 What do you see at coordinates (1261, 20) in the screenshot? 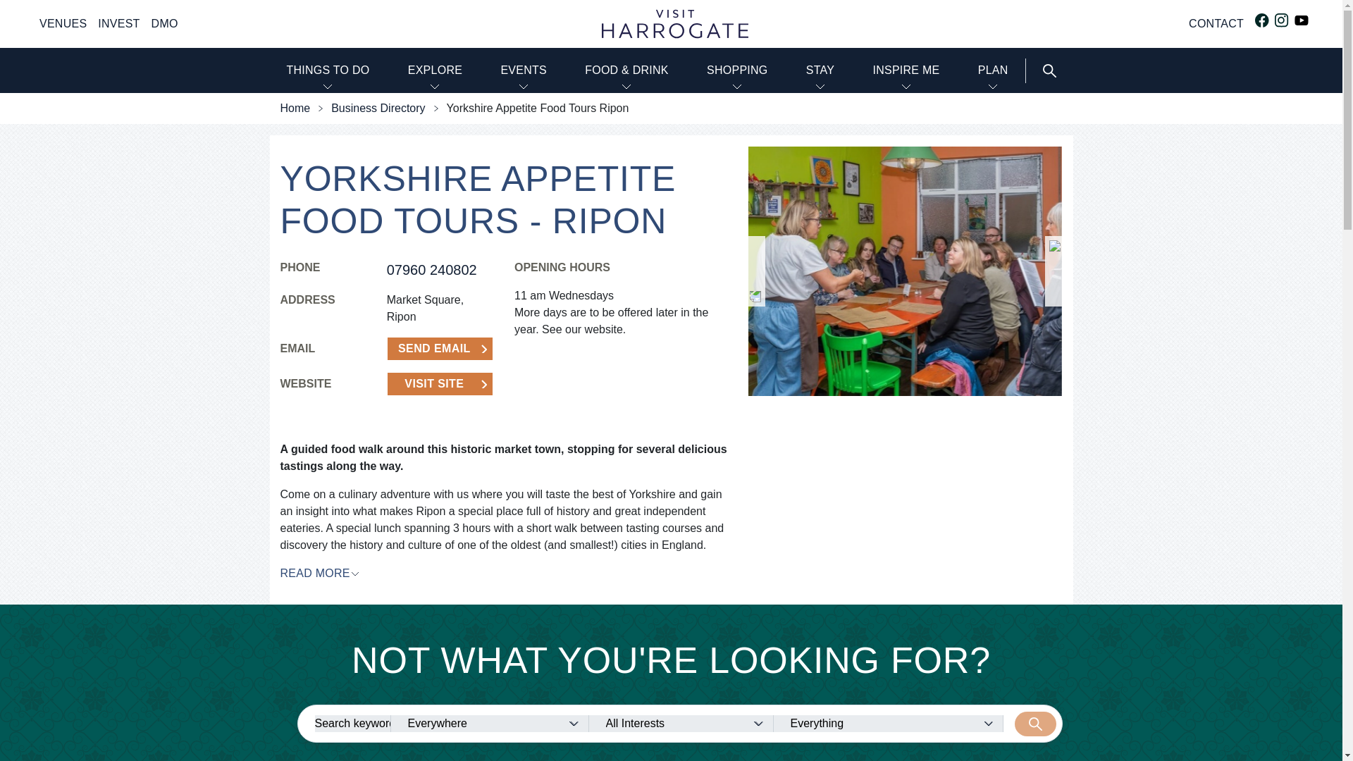
I see `Visit Harrogate Facebook` at bounding box center [1261, 20].